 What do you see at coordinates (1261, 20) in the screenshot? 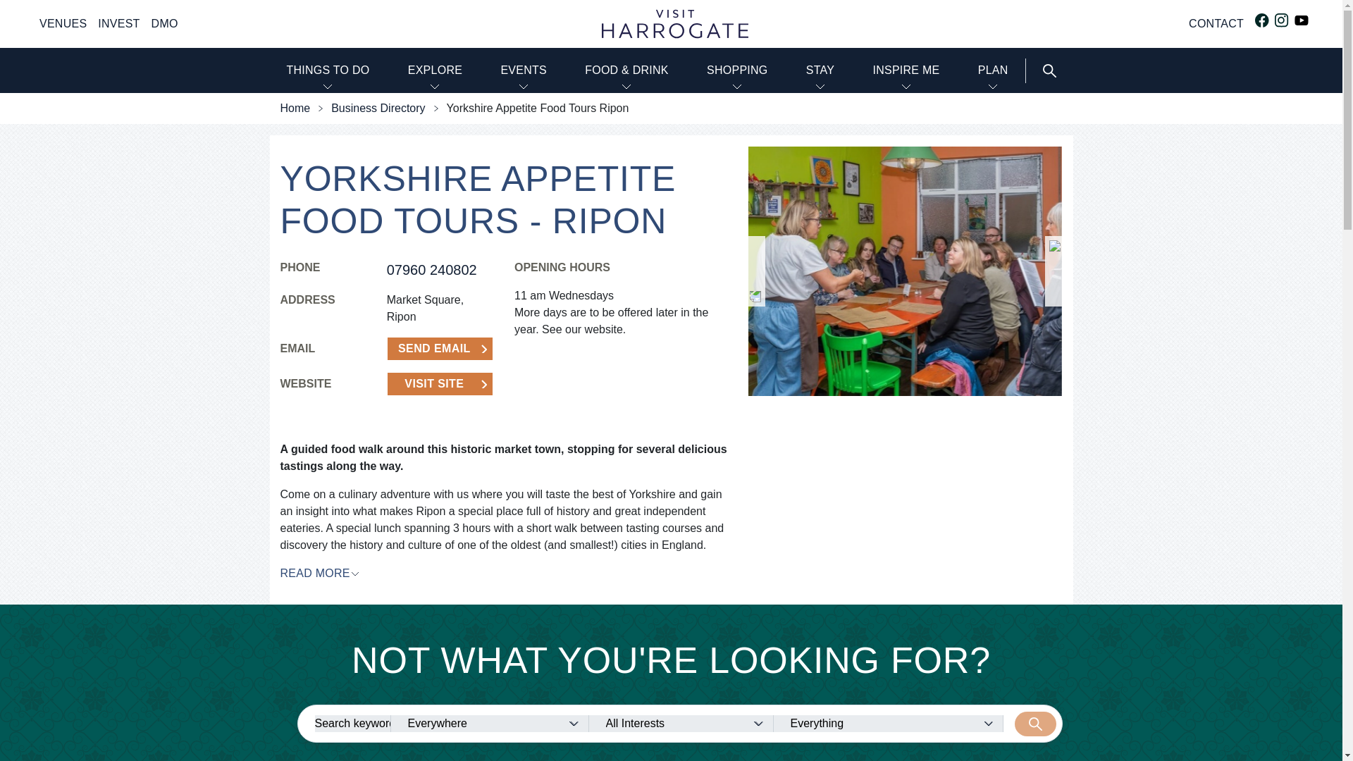
I see `Visit Harrogate Facebook` at bounding box center [1261, 20].